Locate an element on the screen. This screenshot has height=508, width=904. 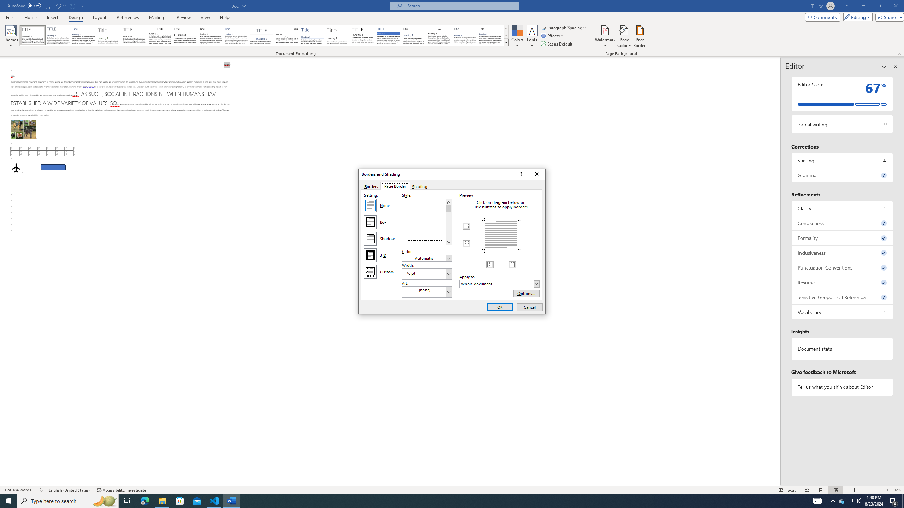
Width: is located at coordinates (427, 274).